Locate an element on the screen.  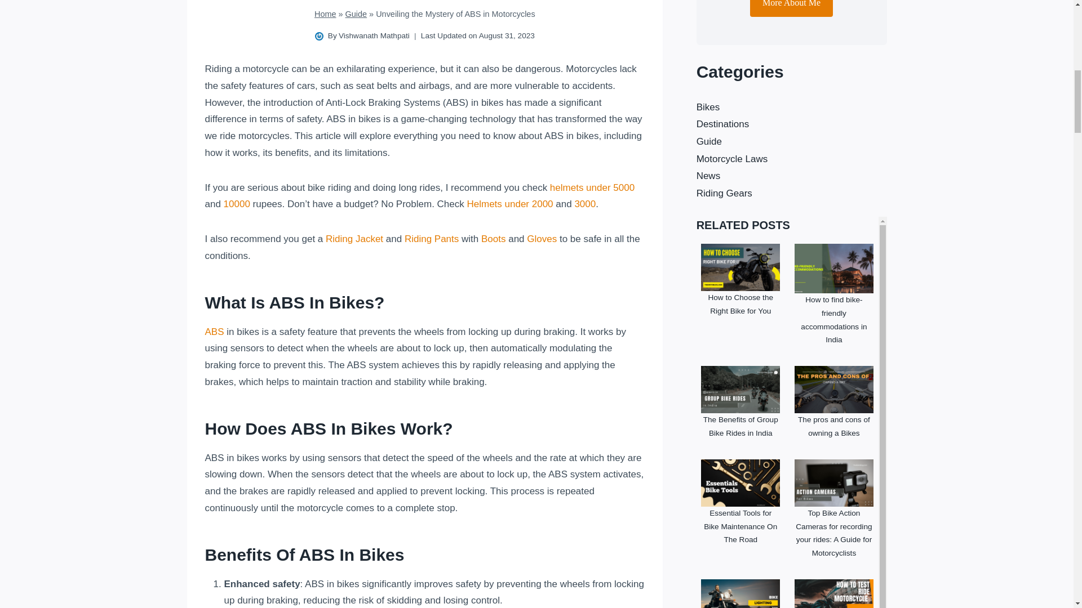
Helmets under 2000 is located at coordinates (509, 204).